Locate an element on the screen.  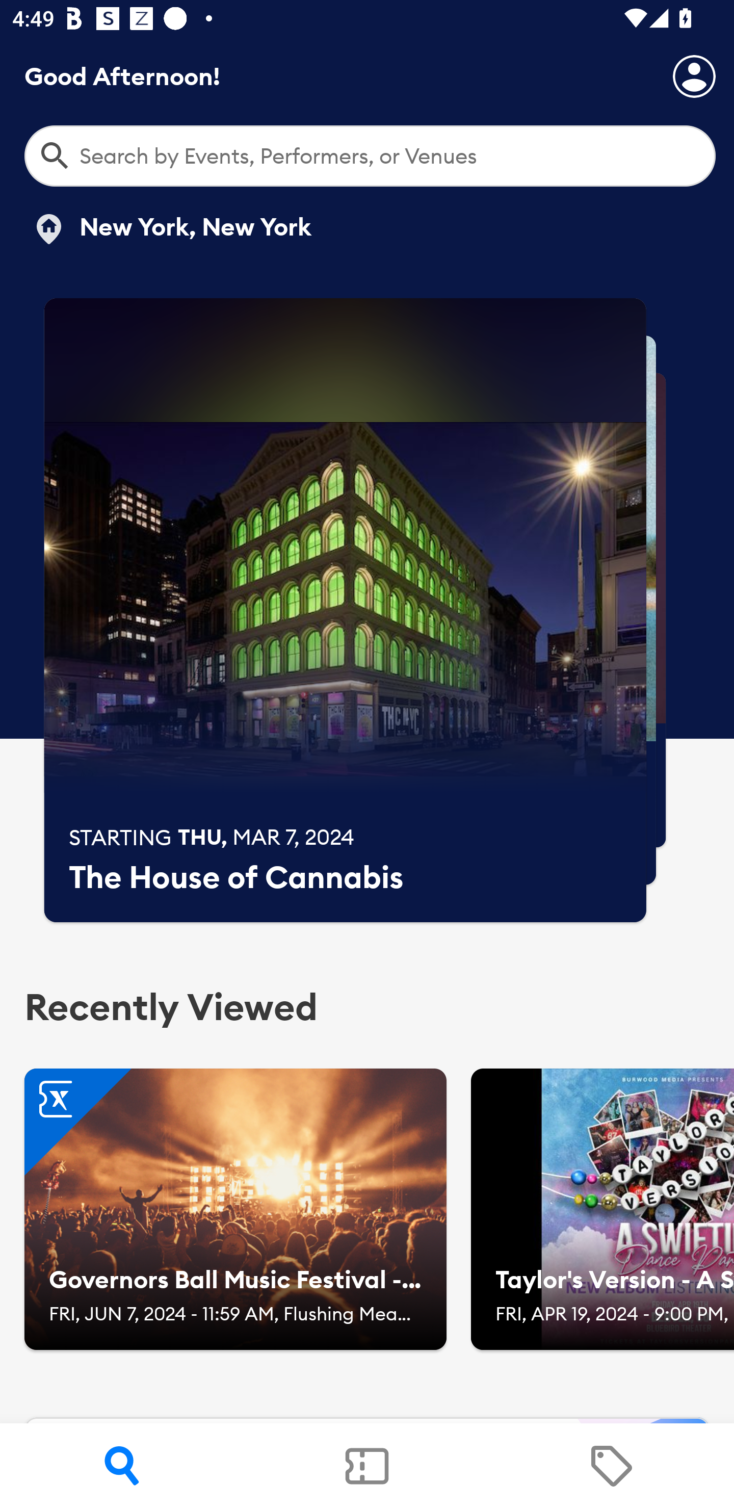
Menu Item: Tickets is located at coordinates (367, 1466).